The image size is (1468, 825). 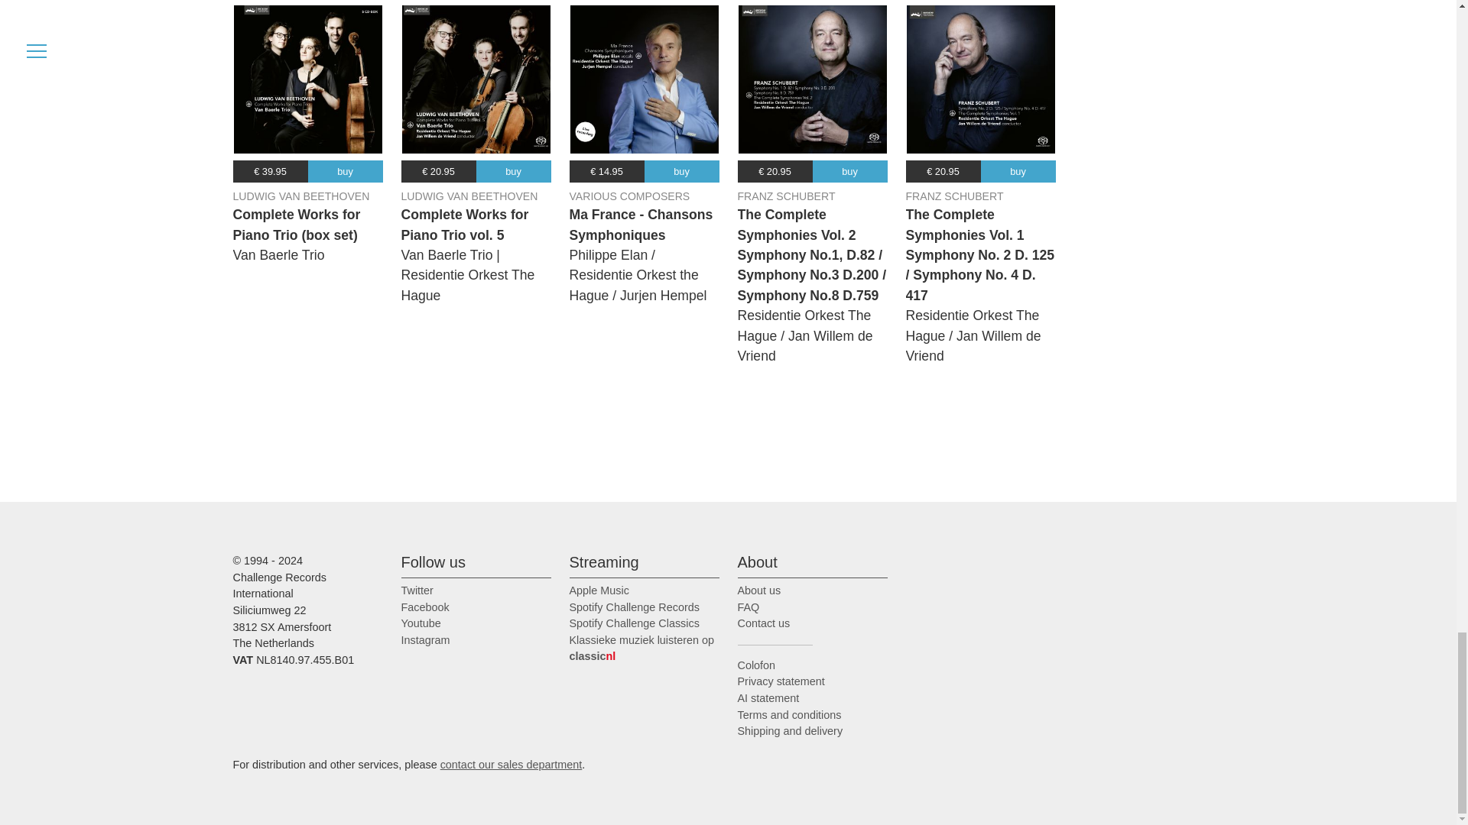 I want to click on Youtube, so click(x=421, y=623).